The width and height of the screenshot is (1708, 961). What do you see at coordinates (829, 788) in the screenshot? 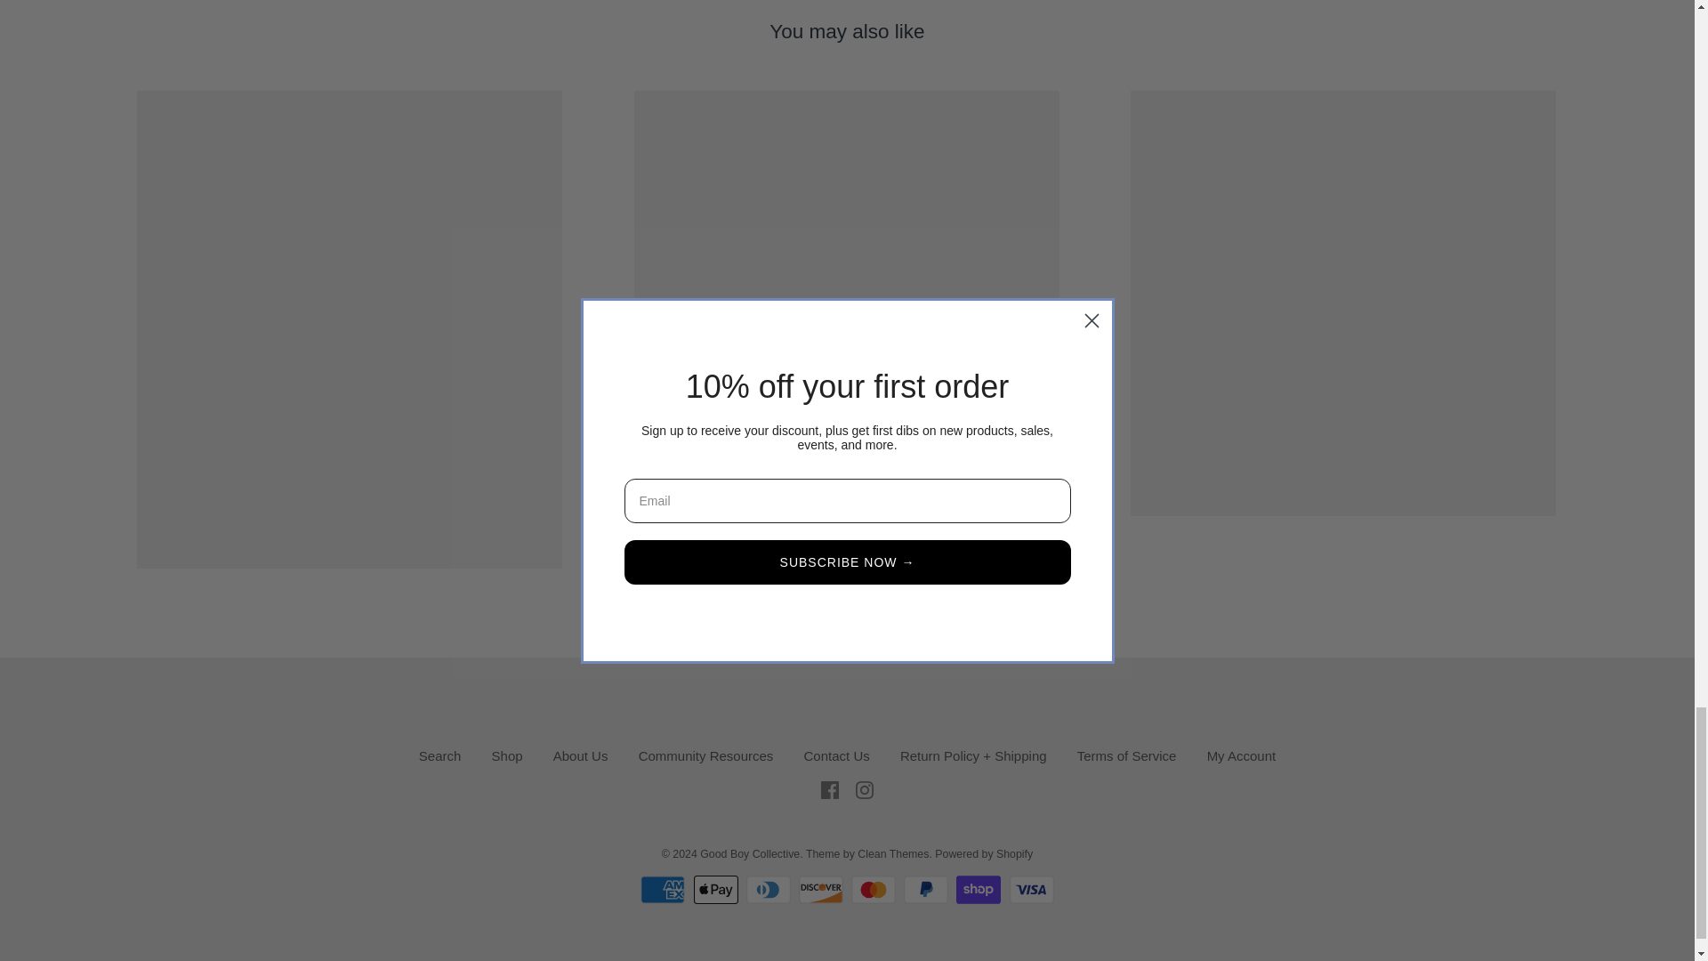
I see `Facebook` at bounding box center [829, 788].